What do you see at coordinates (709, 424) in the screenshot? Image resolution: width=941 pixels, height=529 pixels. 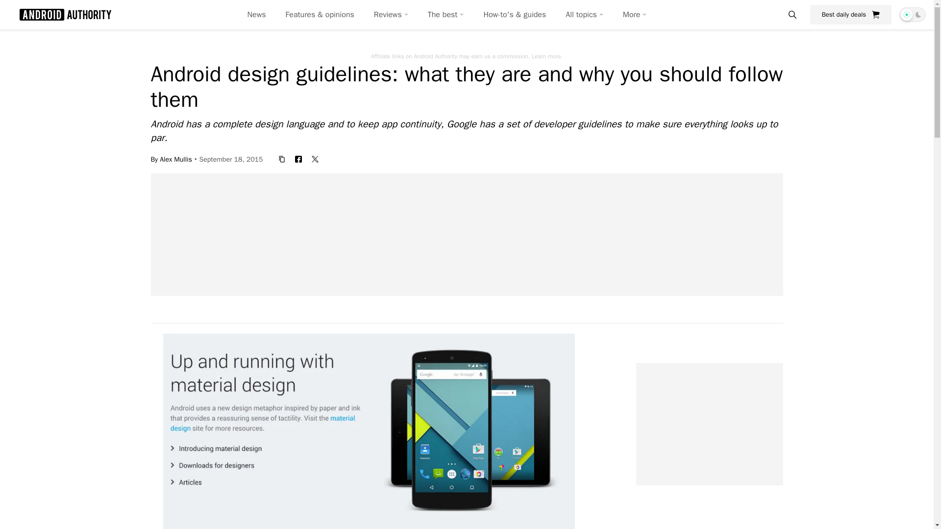 I see `3rd party ad content` at bounding box center [709, 424].